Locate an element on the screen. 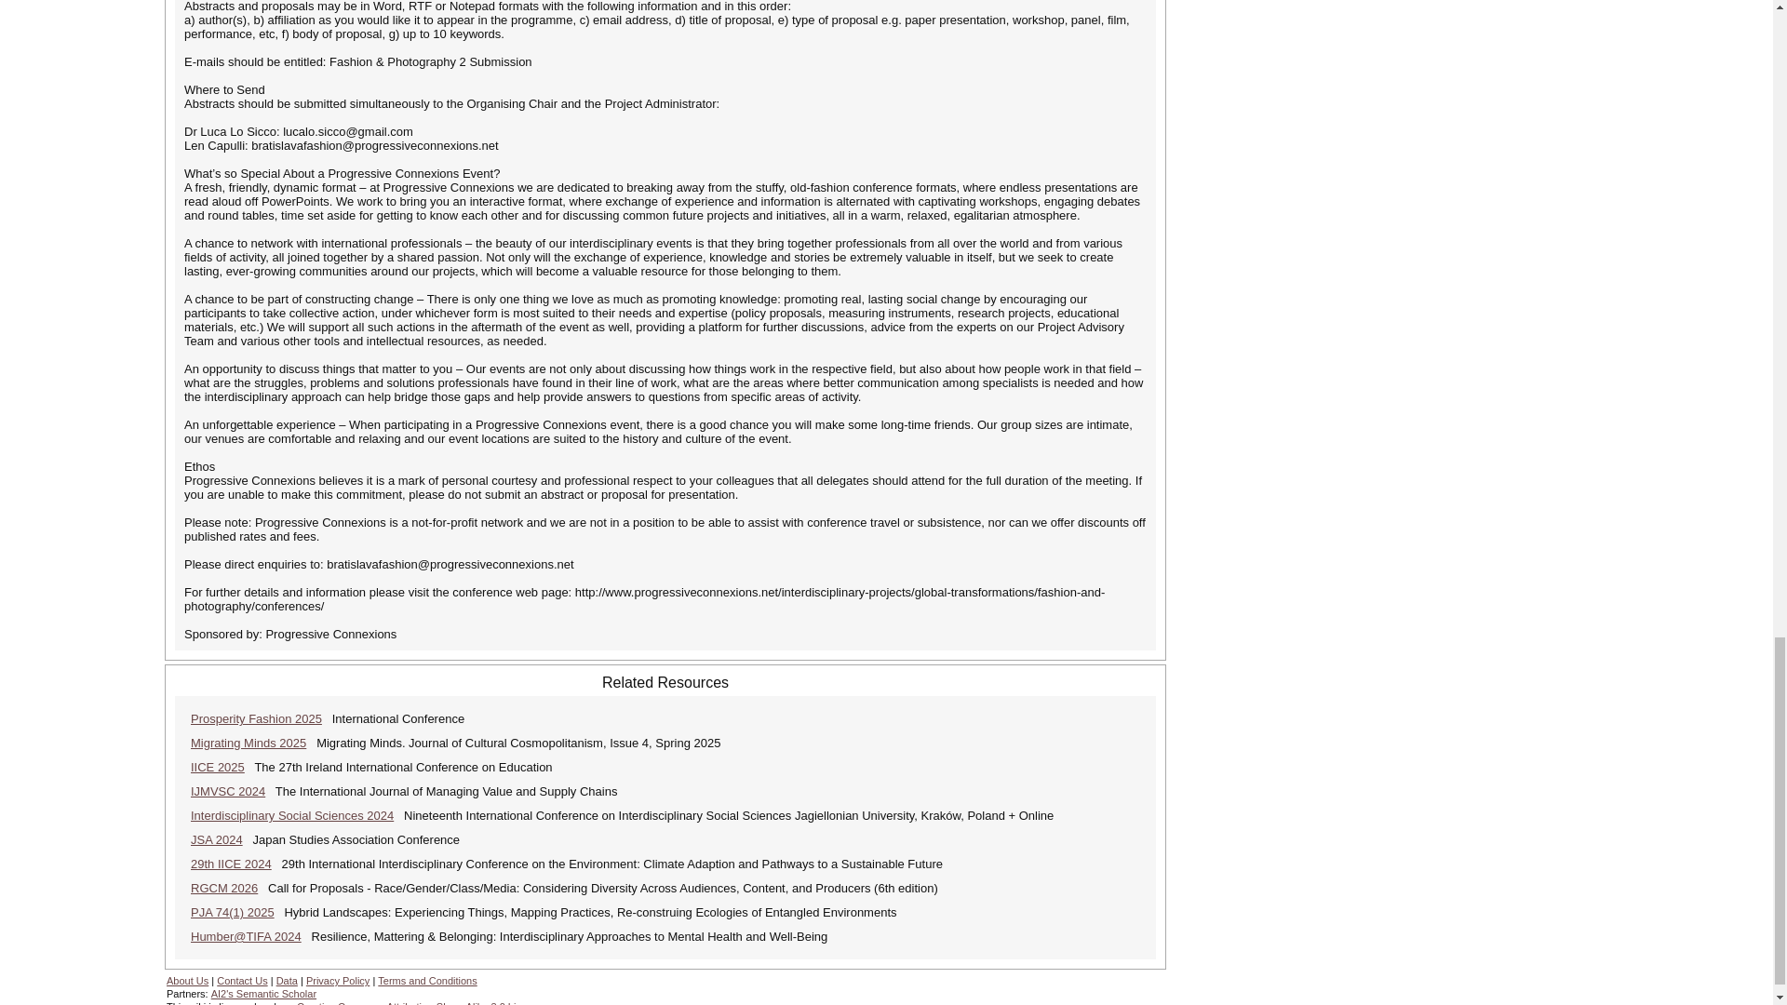 This screenshot has height=1005, width=1787. Interdisciplinary Social Sciences 2024 is located at coordinates (292, 815).